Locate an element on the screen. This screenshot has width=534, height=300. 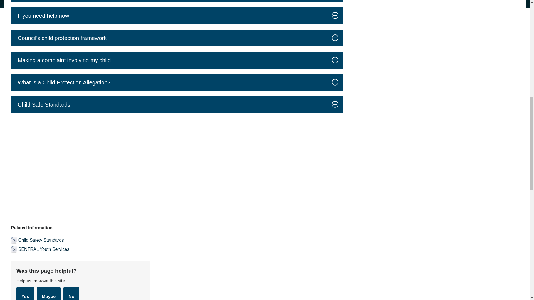
No, this page was not helpful is located at coordinates (71, 293).